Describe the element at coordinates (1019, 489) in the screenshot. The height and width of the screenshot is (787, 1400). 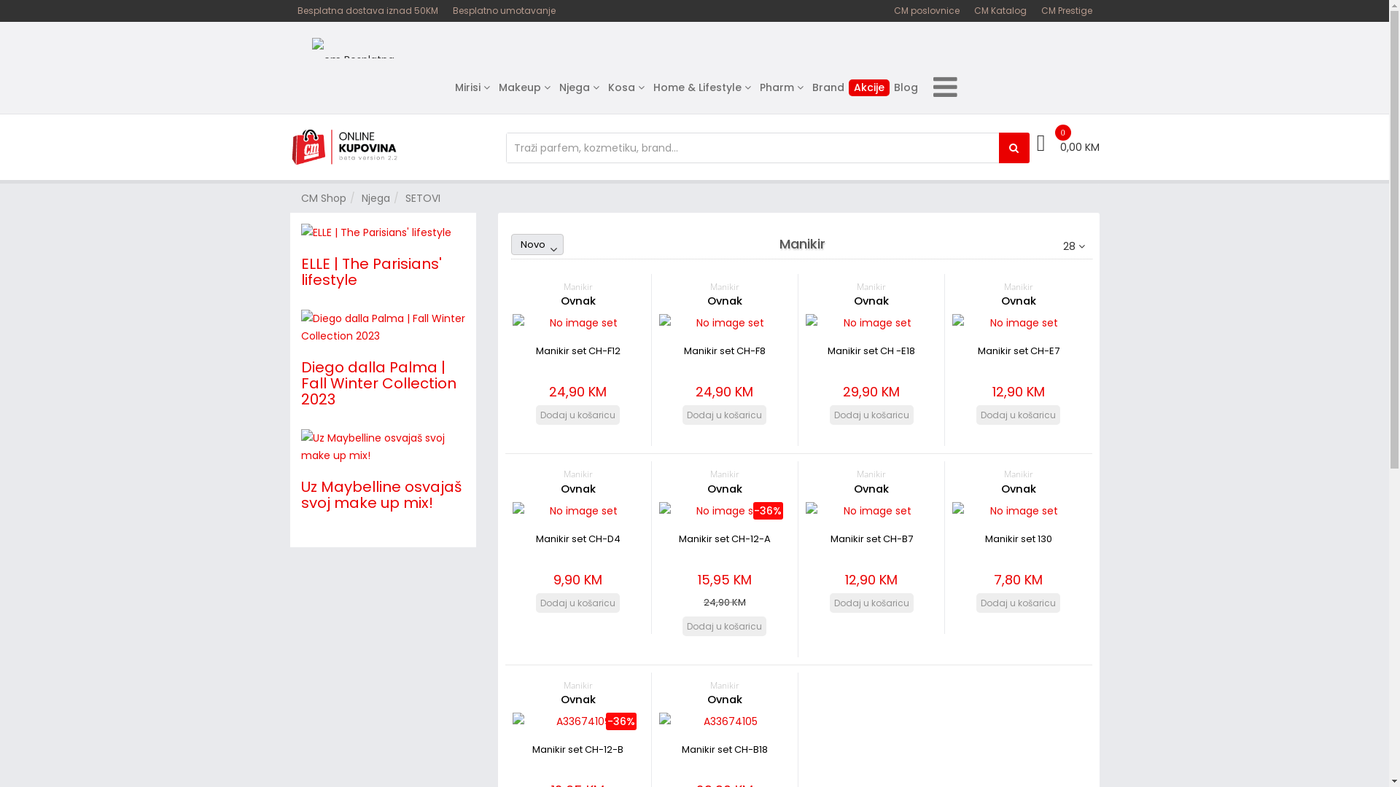
I see `Ovnak` at that location.